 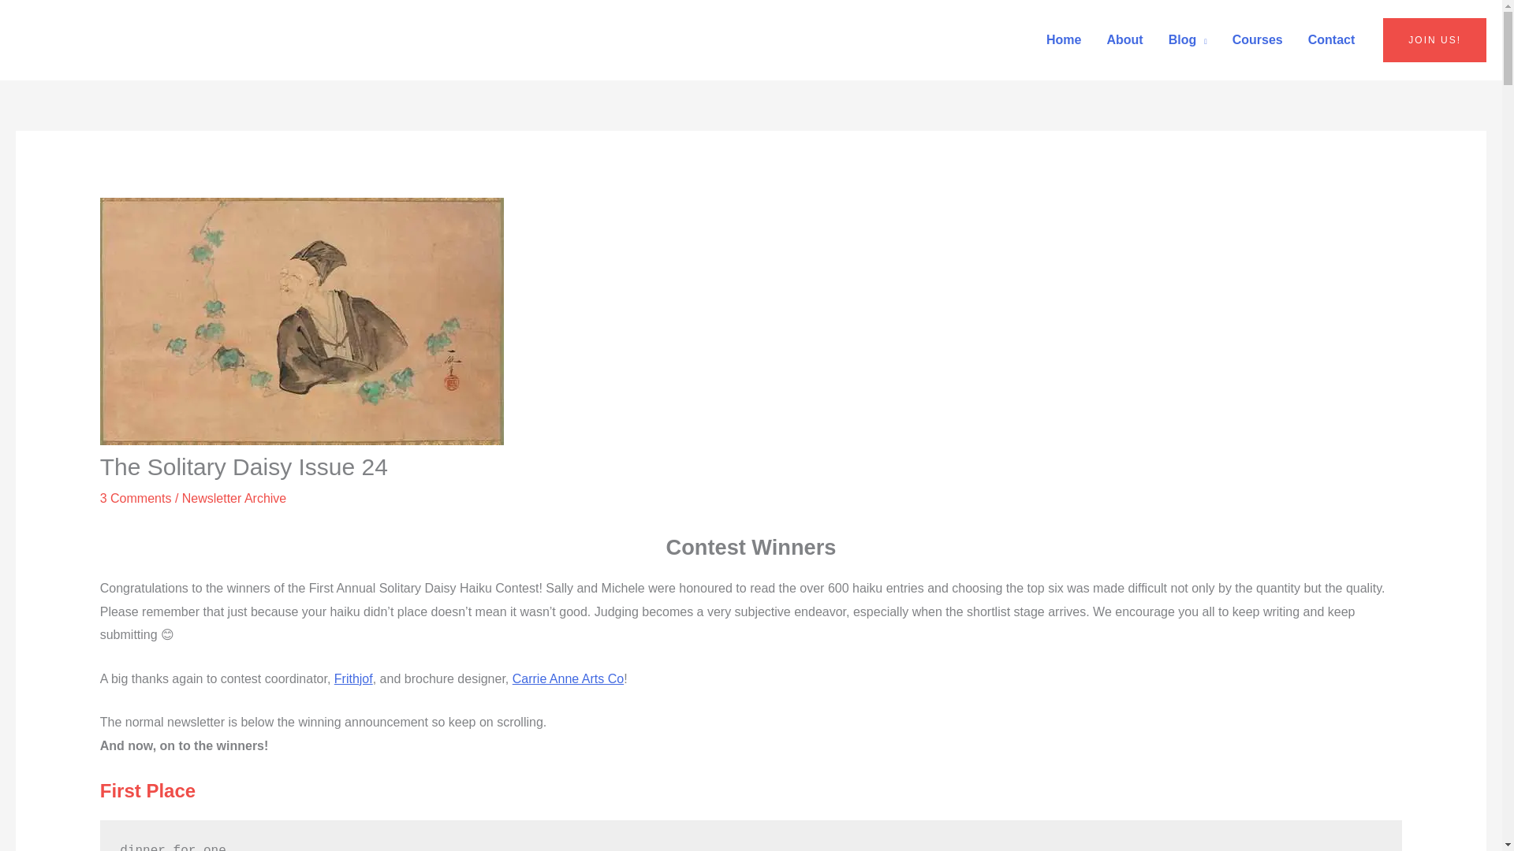 What do you see at coordinates (353, 679) in the screenshot?
I see `Frithjof` at bounding box center [353, 679].